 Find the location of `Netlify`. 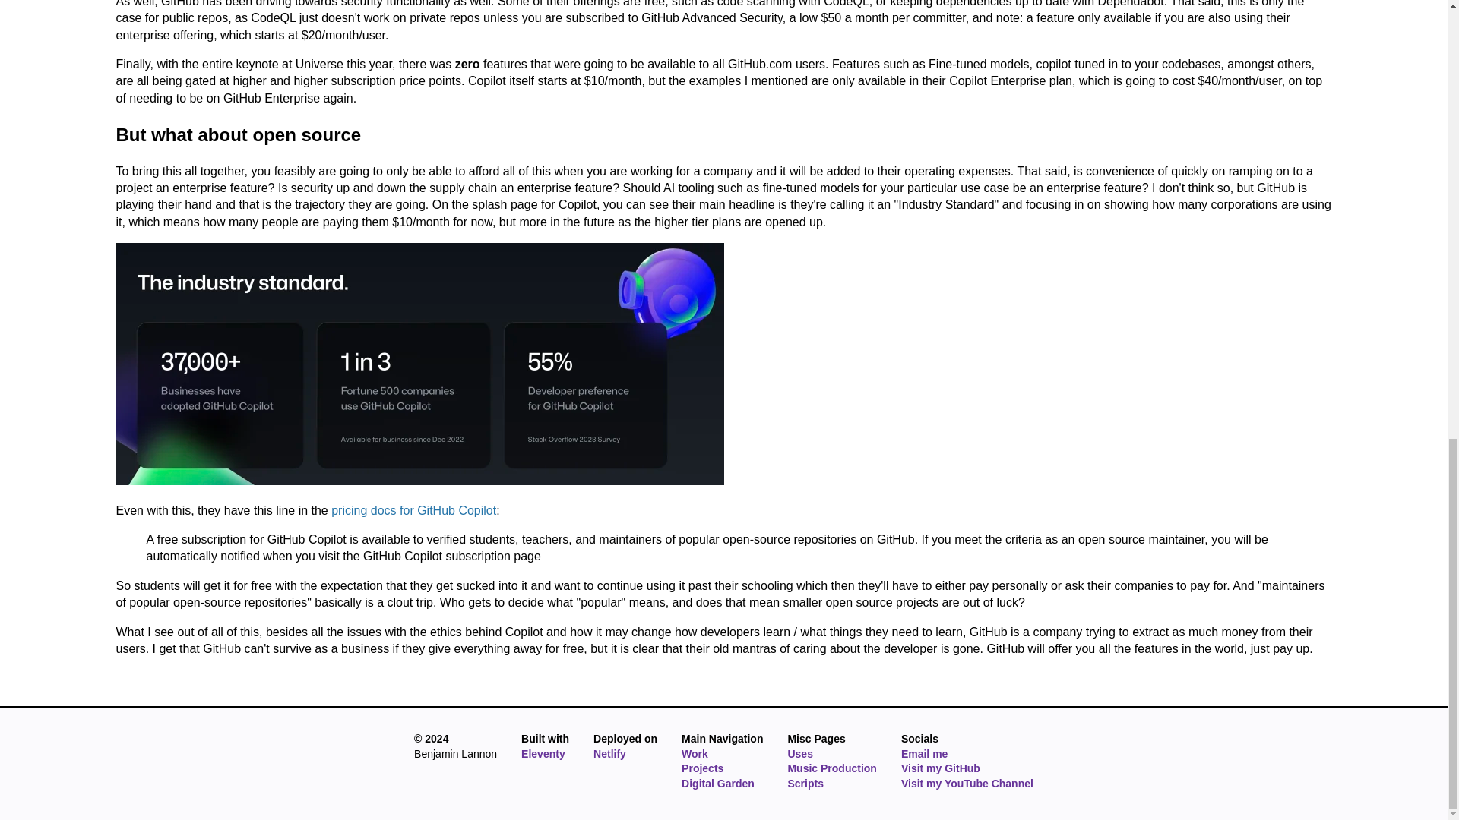

Netlify is located at coordinates (609, 753).